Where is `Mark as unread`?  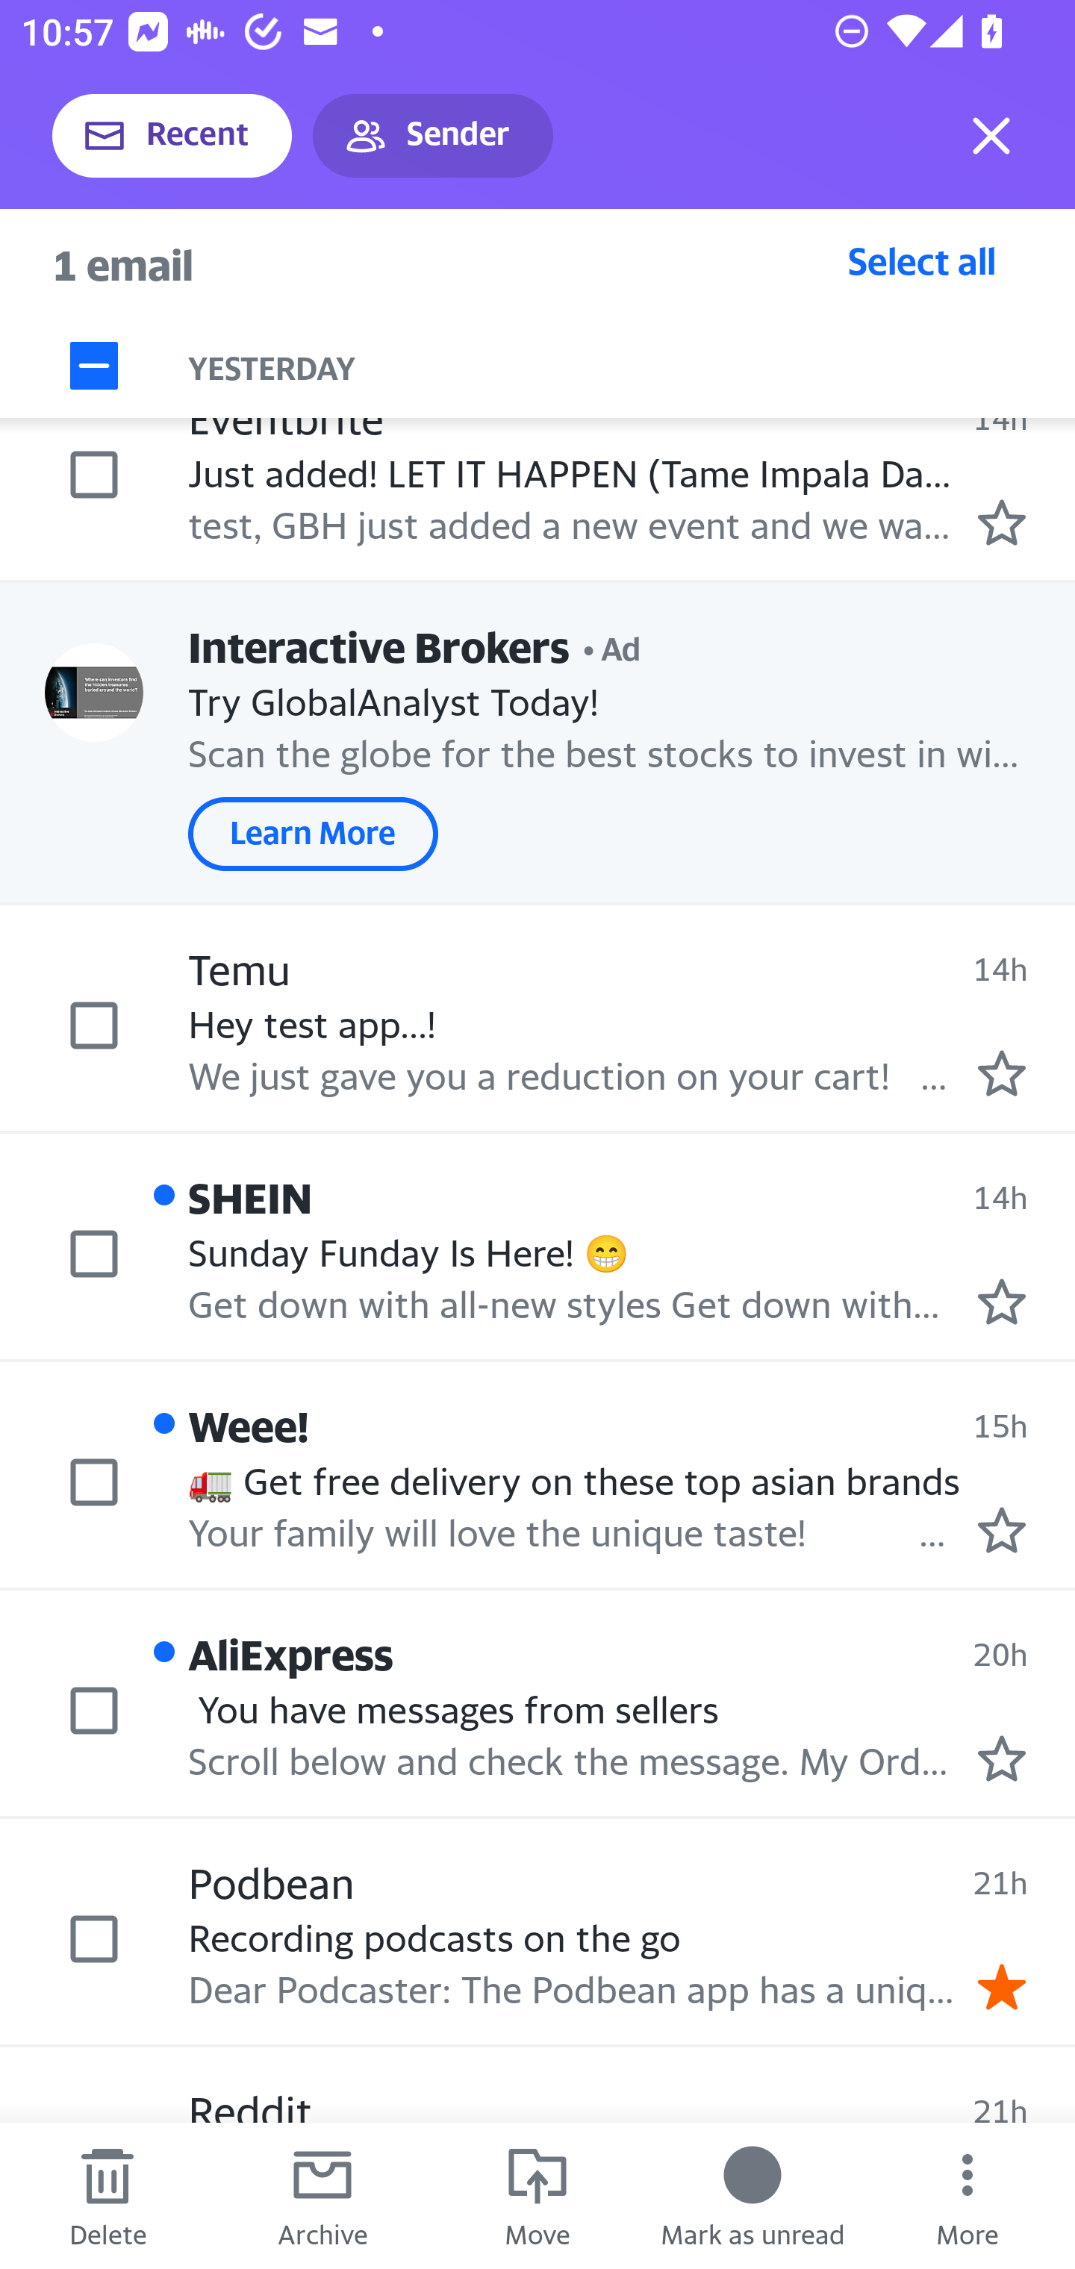 Mark as unread is located at coordinates (752, 2196).